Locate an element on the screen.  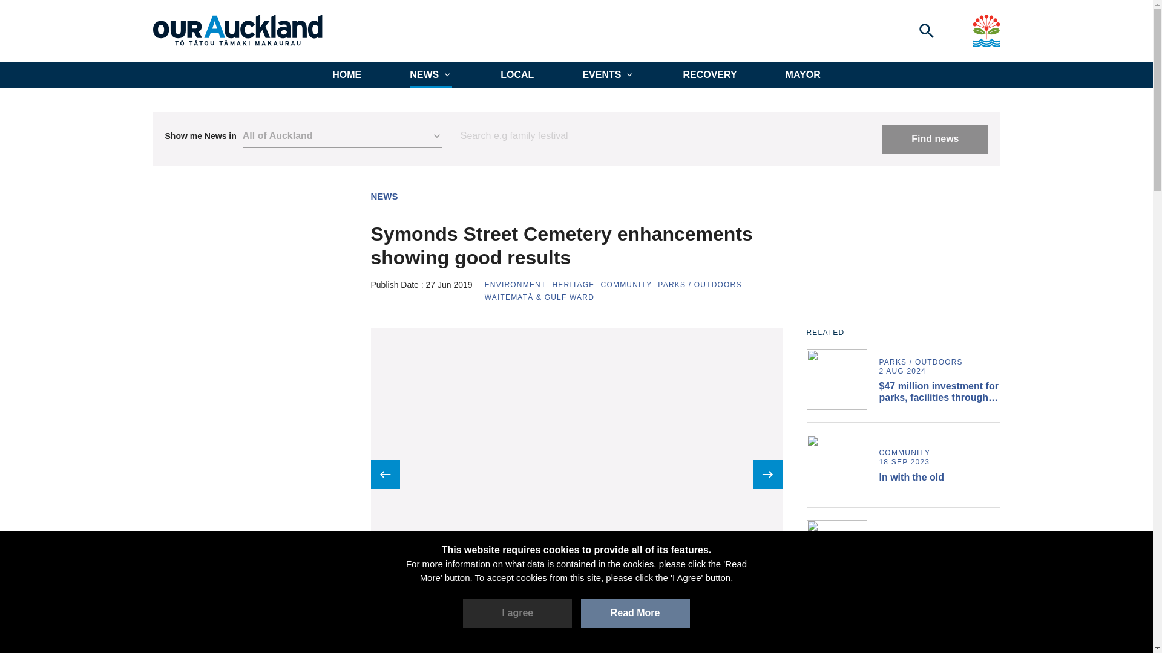
ENVIRONMENT is located at coordinates (515, 285).